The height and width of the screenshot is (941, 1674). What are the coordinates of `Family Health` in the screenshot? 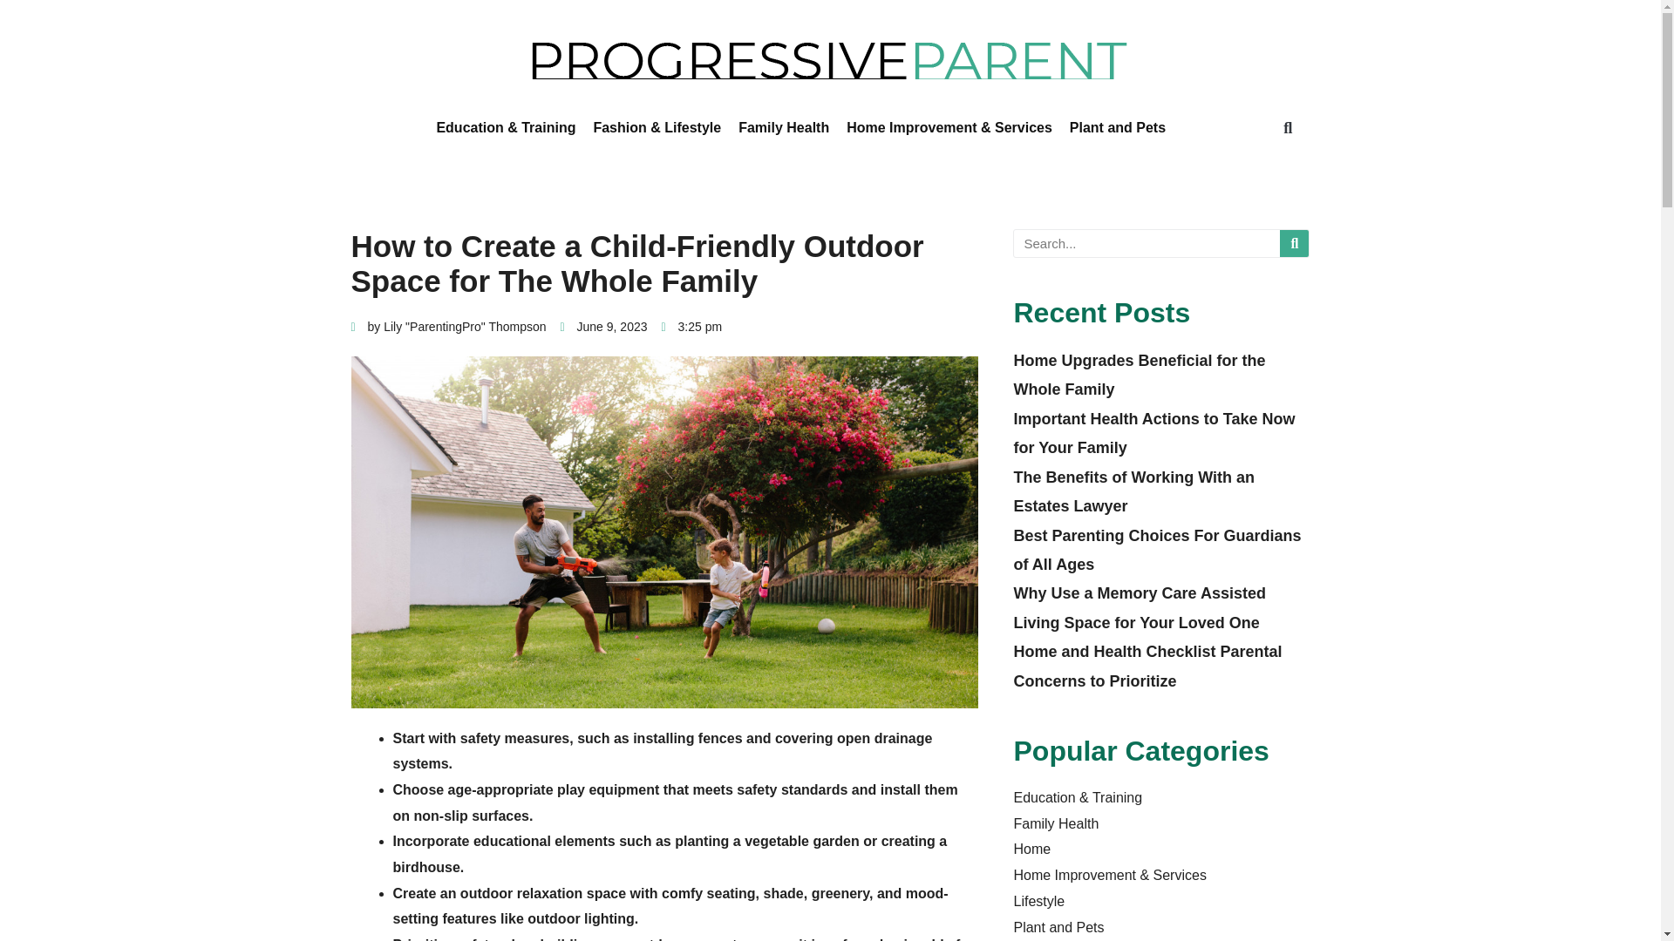 It's located at (783, 127).